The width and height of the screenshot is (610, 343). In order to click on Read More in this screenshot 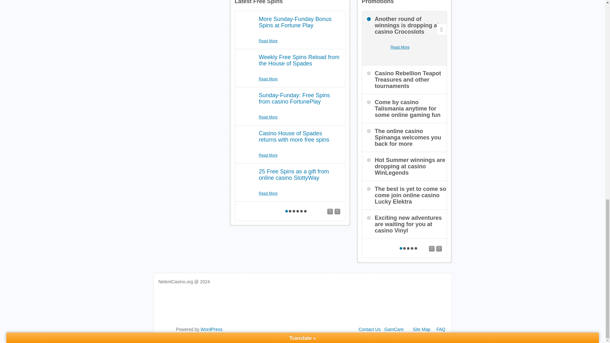, I will do `click(268, 155)`.